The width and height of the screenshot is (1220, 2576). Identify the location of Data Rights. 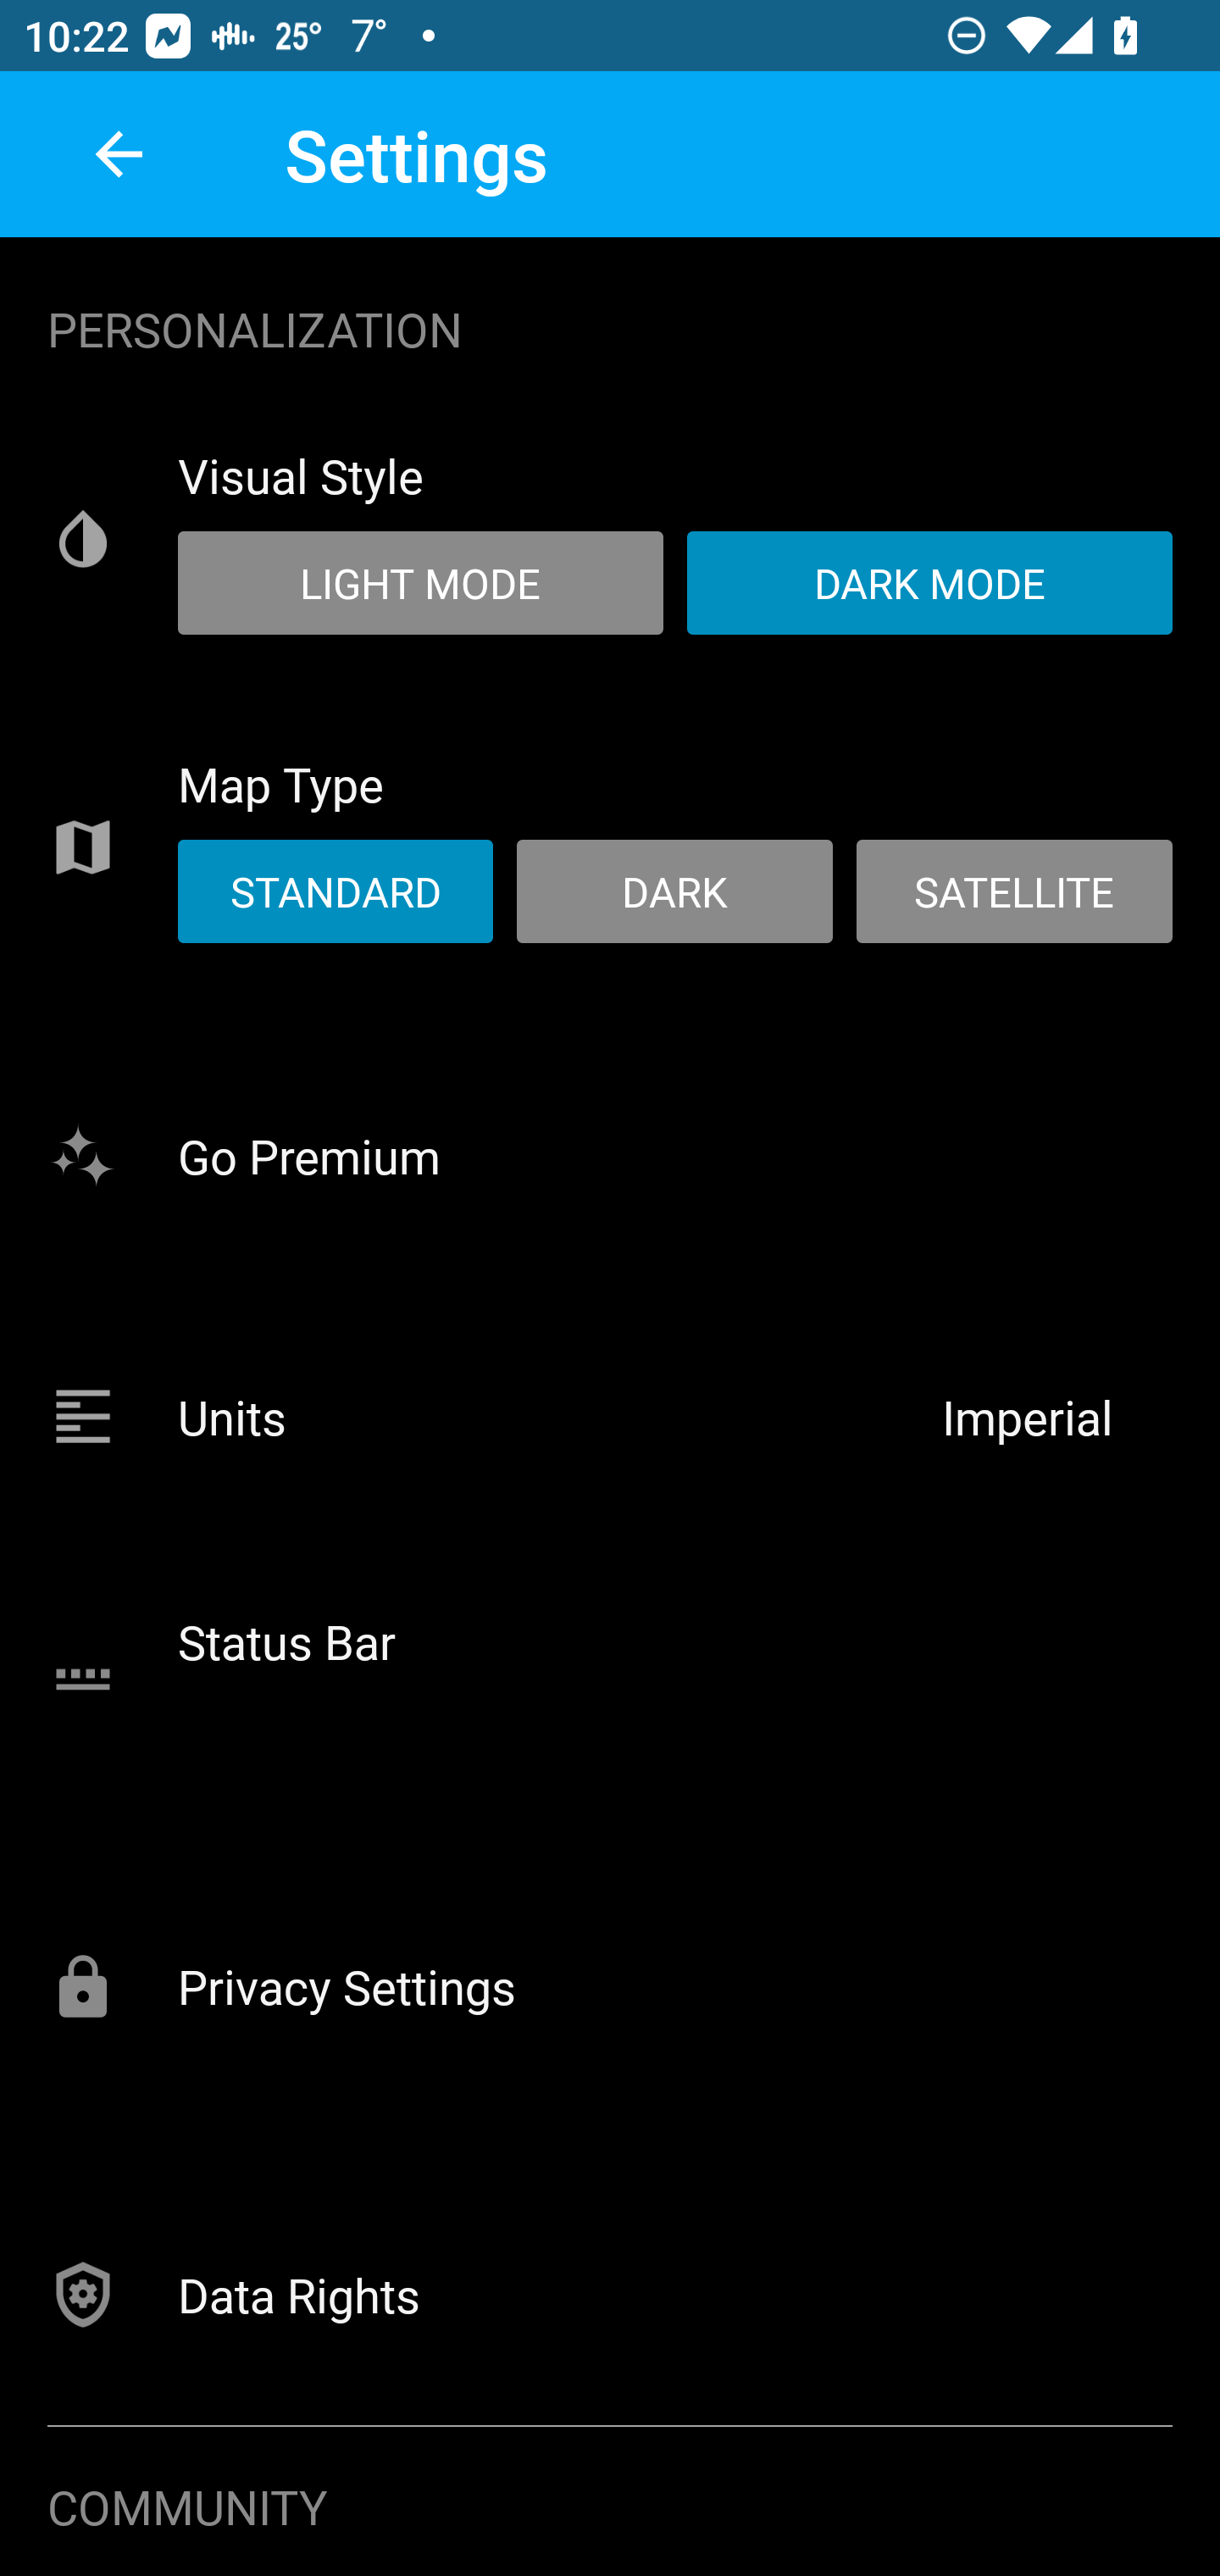
(610, 2293).